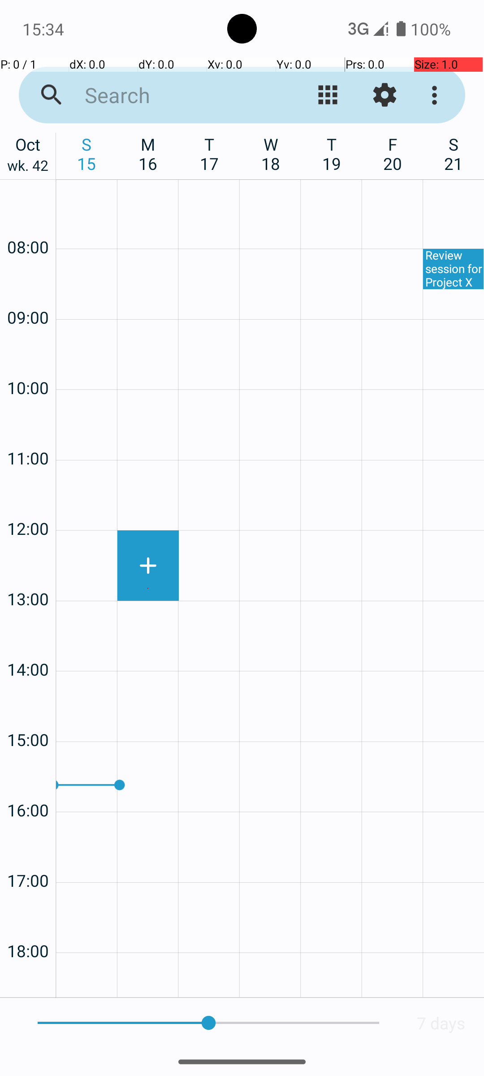  I want to click on 18:00, so click(28, 927).